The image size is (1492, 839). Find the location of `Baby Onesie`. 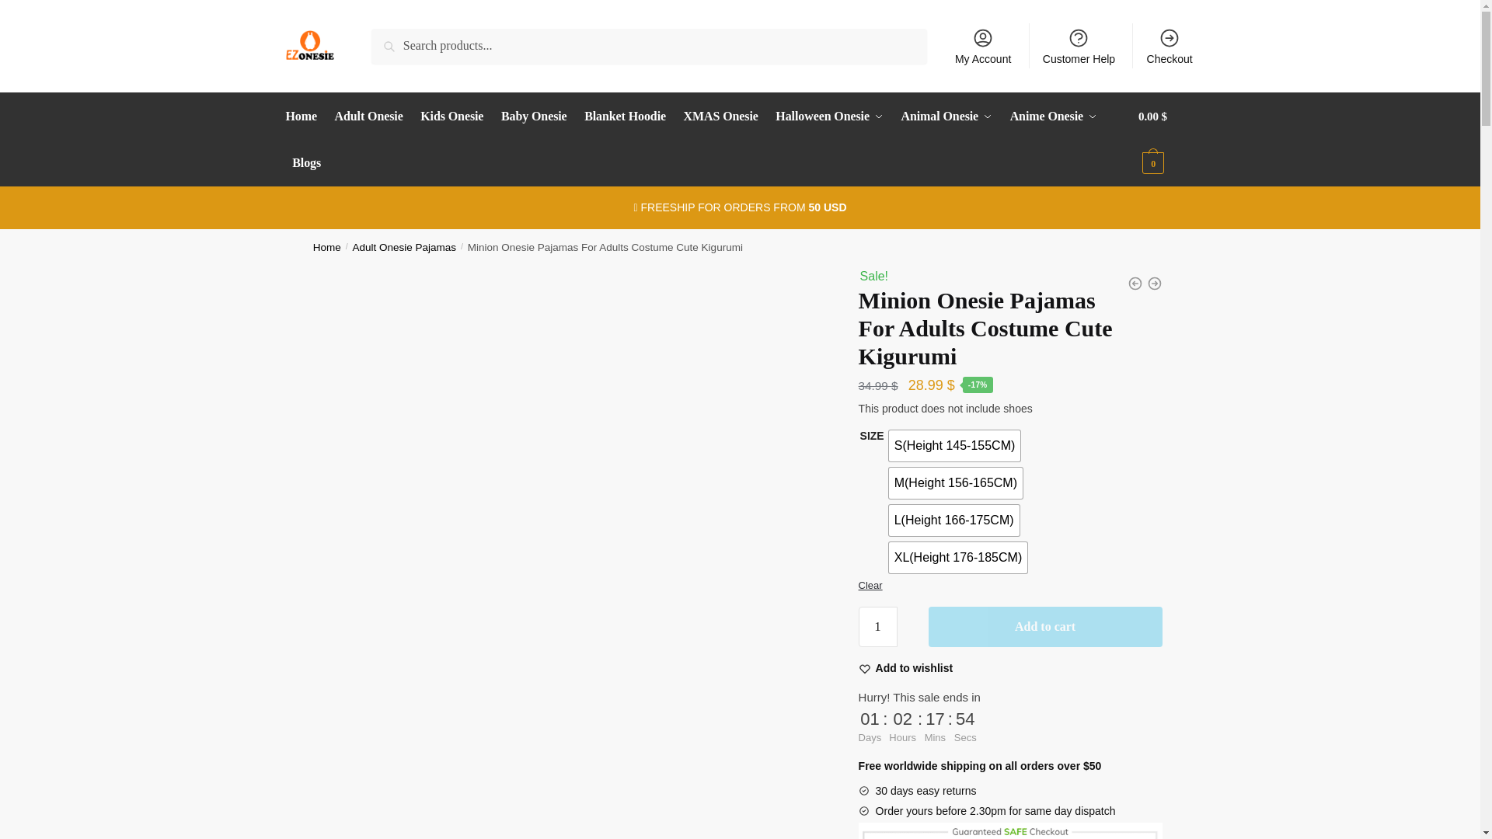

Baby Onesie is located at coordinates (533, 117).